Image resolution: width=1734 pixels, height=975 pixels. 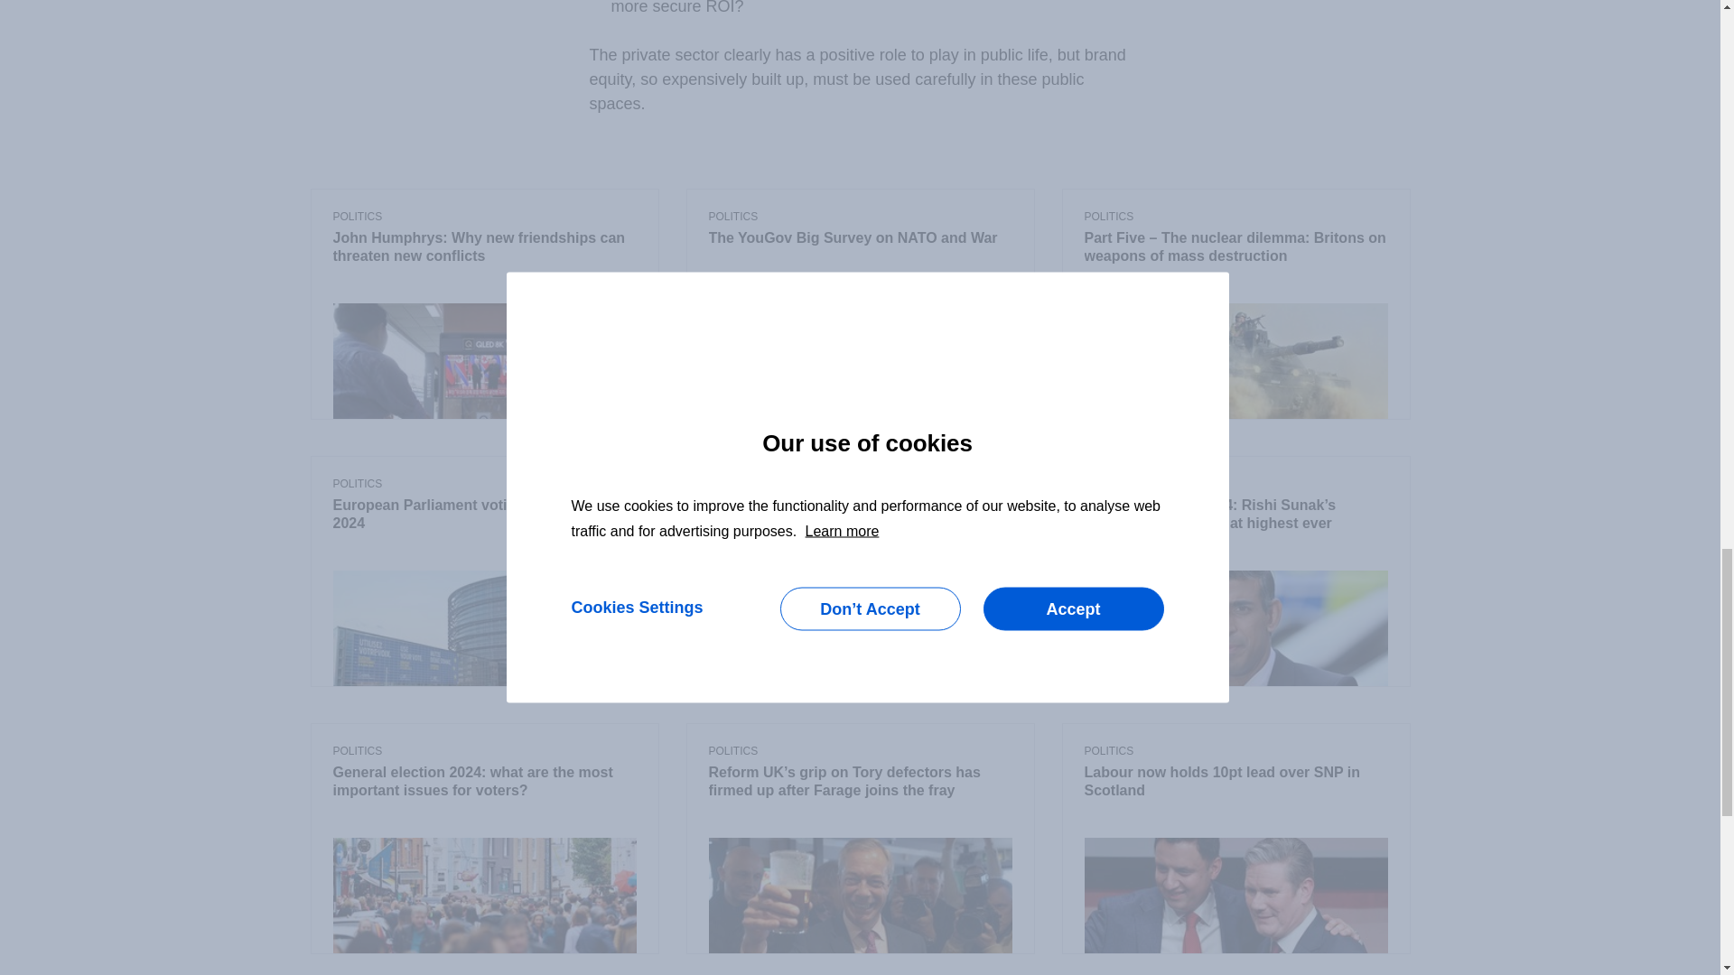 I want to click on European Parliament voting intention, May 2024, so click(x=484, y=515).